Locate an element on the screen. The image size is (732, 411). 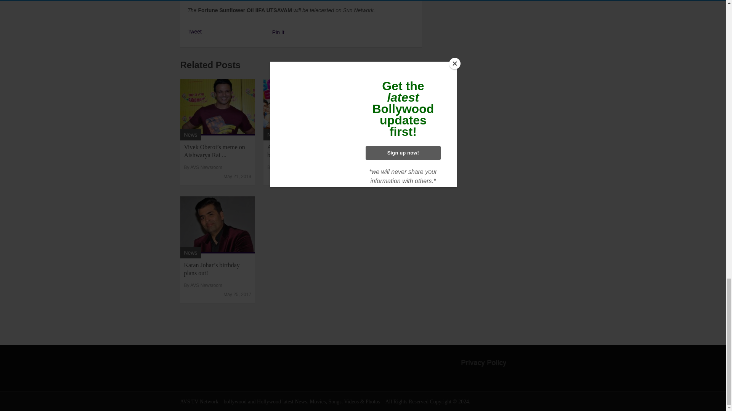
Akshay Kumar brings the biggest goof ... is located at coordinates (298, 151).